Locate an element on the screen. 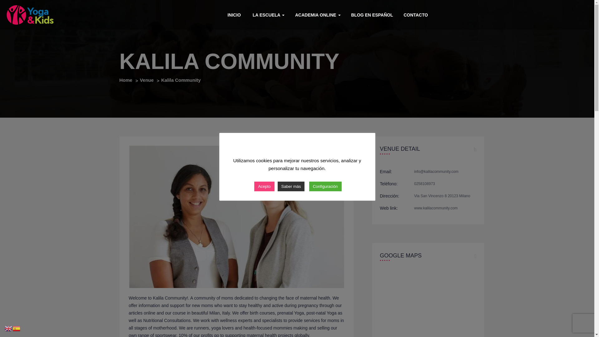 The width and height of the screenshot is (599, 337). CONTACTO is located at coordinates (416, 14).